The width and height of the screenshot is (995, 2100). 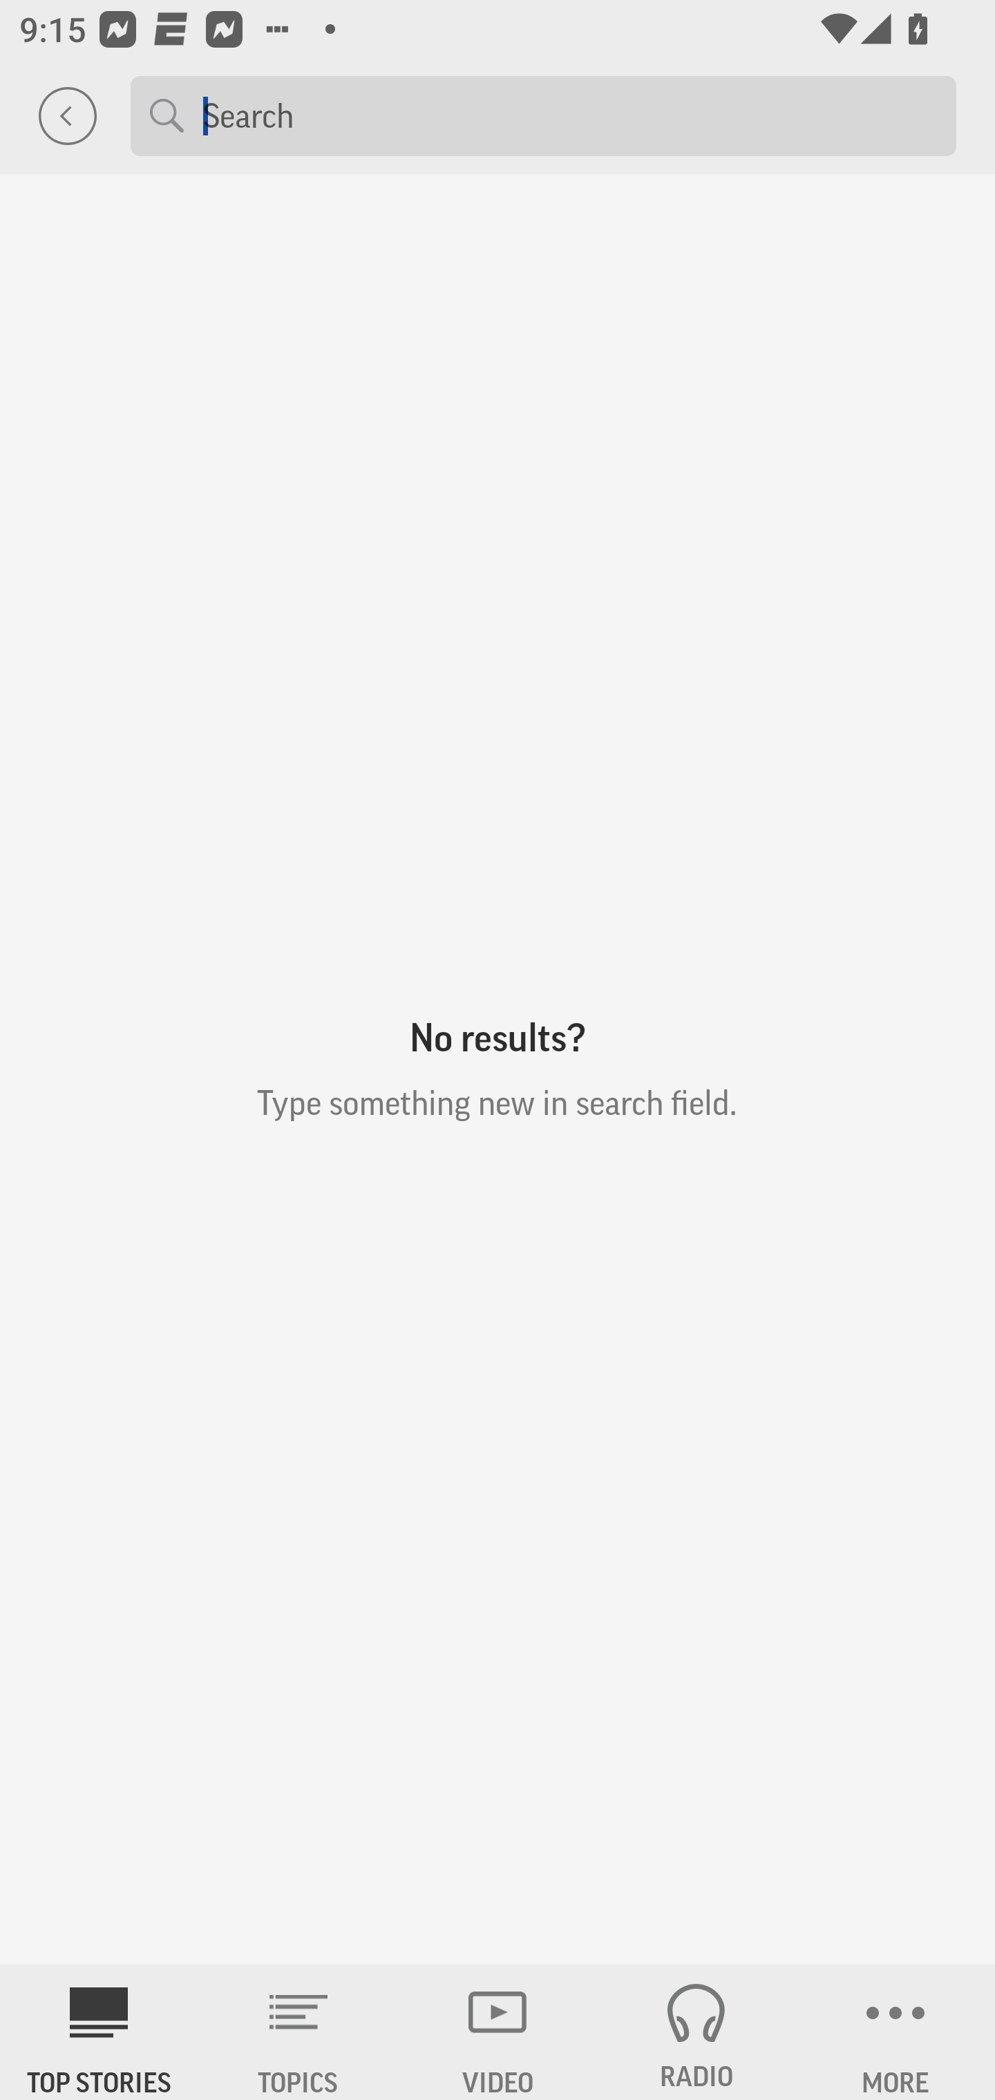 What do you see at coordinates (569, 115) in the screenshot?
I see `Search` at bounding box center [569, 115].